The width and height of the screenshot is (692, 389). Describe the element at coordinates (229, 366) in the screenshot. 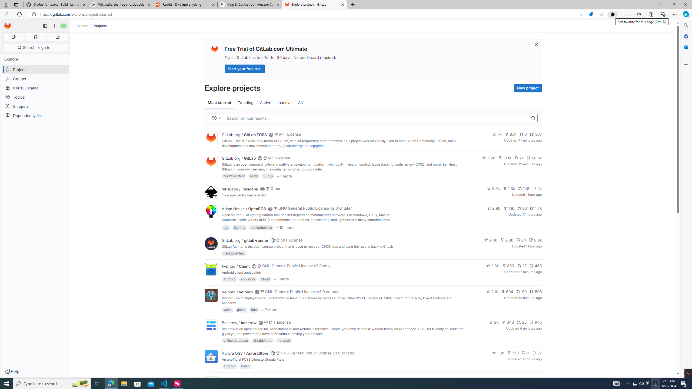

I see `Android` at that location.